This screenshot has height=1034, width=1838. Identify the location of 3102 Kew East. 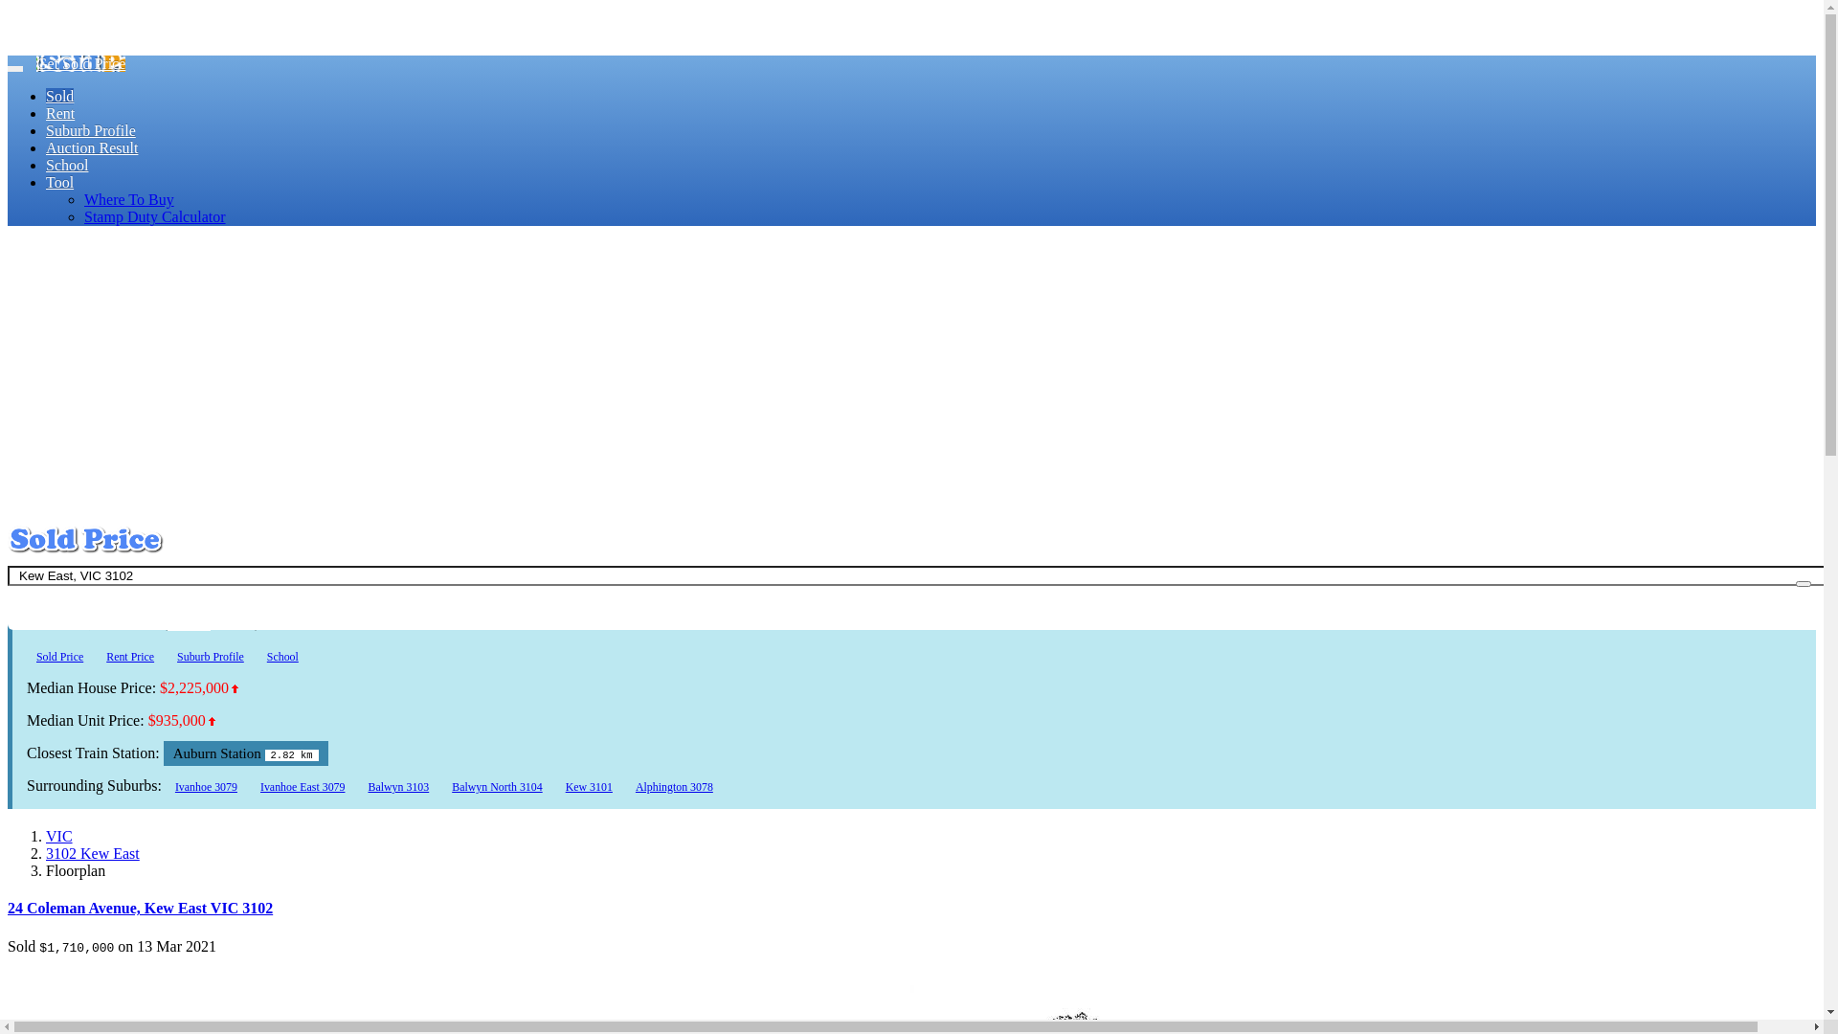
(93, 853).